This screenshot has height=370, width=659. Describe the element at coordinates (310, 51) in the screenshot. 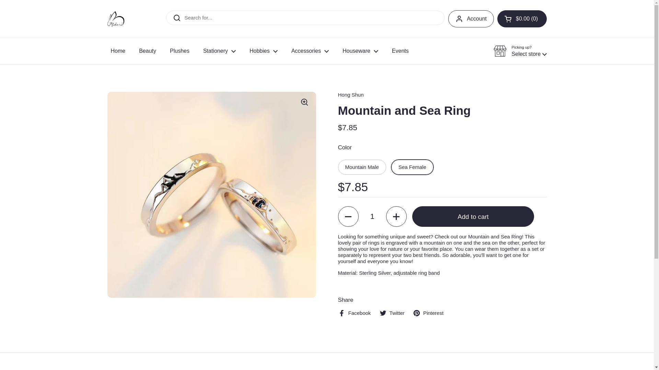

I see `Accessories` at that location.